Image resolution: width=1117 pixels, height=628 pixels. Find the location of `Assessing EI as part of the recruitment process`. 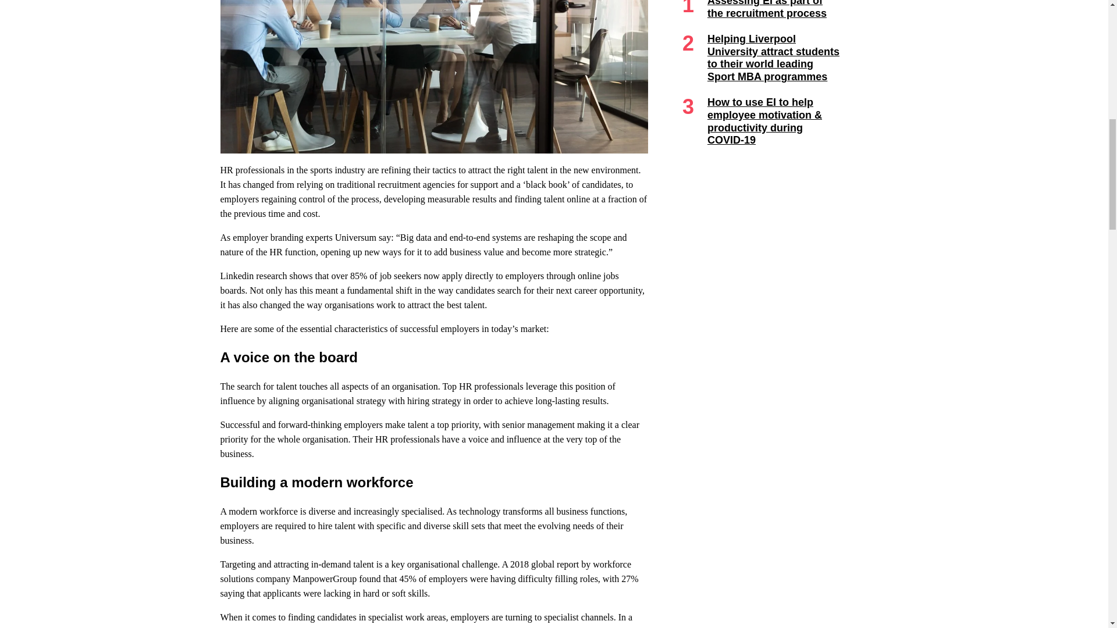

Assessing EI as part of the recruitment process is located at coordinates (767, 9).